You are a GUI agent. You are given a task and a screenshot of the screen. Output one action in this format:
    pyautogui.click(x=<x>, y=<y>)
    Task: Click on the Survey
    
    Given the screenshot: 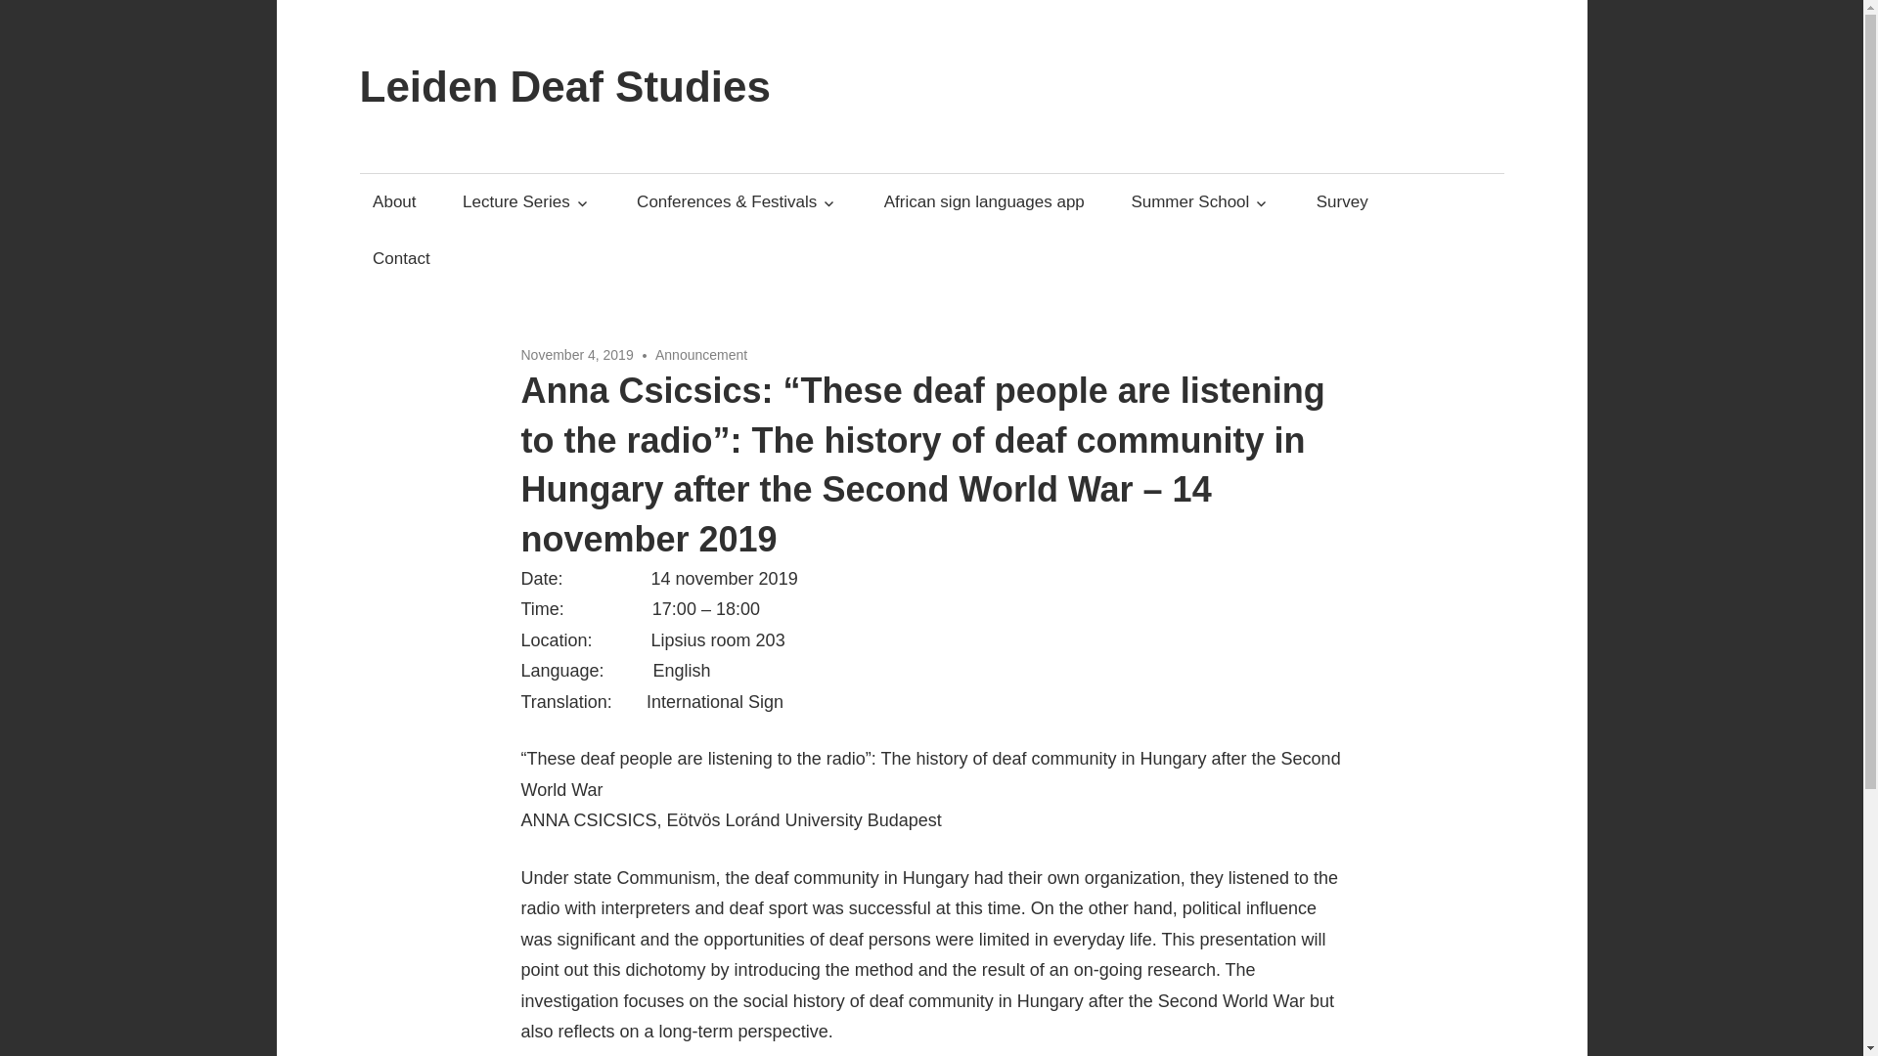 What is the action you would take?
    pyautogui.click(x=1342, y=201)
    